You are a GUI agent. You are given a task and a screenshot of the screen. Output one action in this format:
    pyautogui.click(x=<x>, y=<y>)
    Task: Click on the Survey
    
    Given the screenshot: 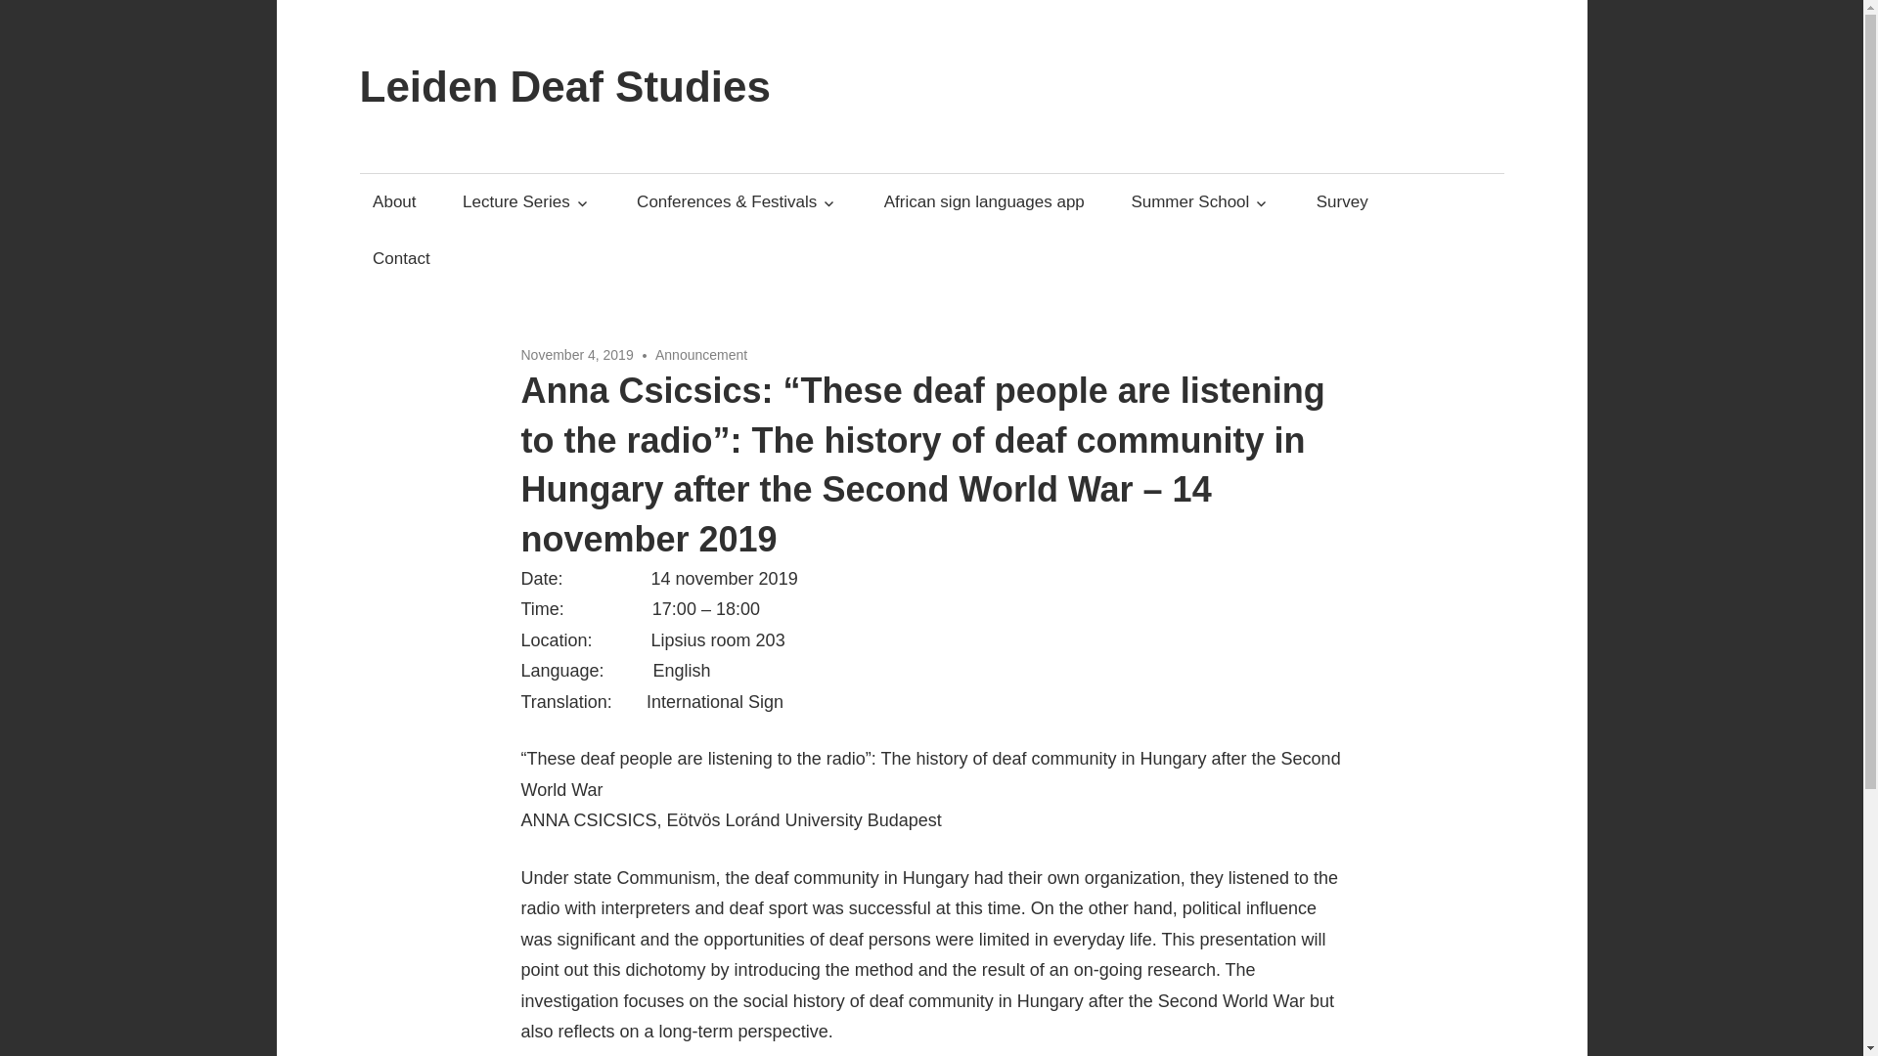 What is the action you would take?
    pyautogui.click(x=1342, y=201)
    